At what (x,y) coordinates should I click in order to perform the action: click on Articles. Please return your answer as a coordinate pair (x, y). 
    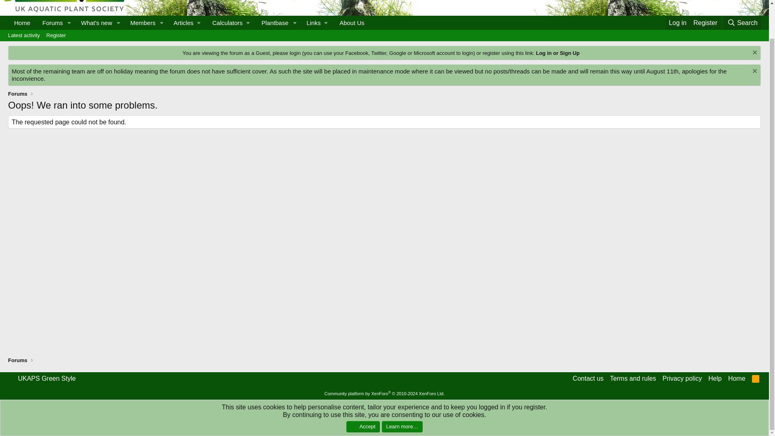
    Looking at the image, I should click on (384, 44).